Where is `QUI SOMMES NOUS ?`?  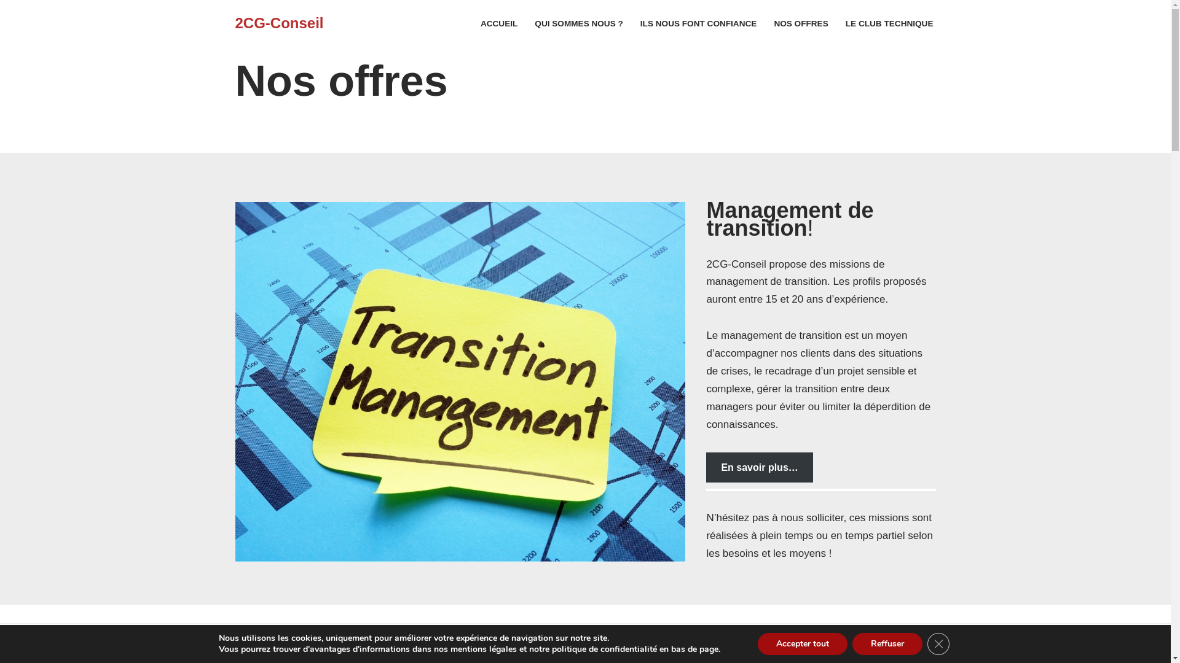
QUI SOMMES NOUS ? is located at coordinates (579, 23).